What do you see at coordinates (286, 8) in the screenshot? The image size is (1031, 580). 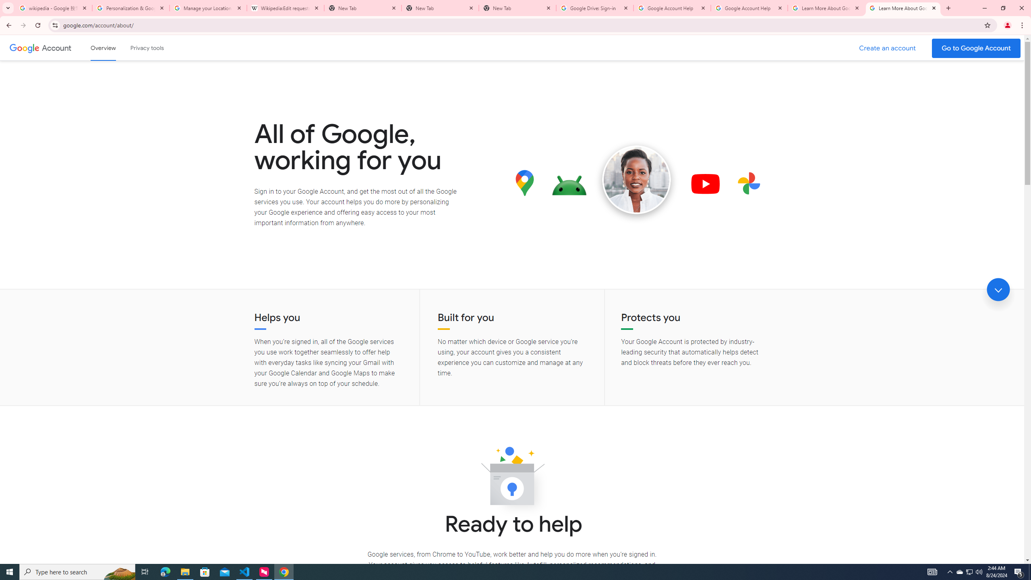 I see `Wikipedia:Edit requests - Wikipedia` at bounding box center [286, 8].